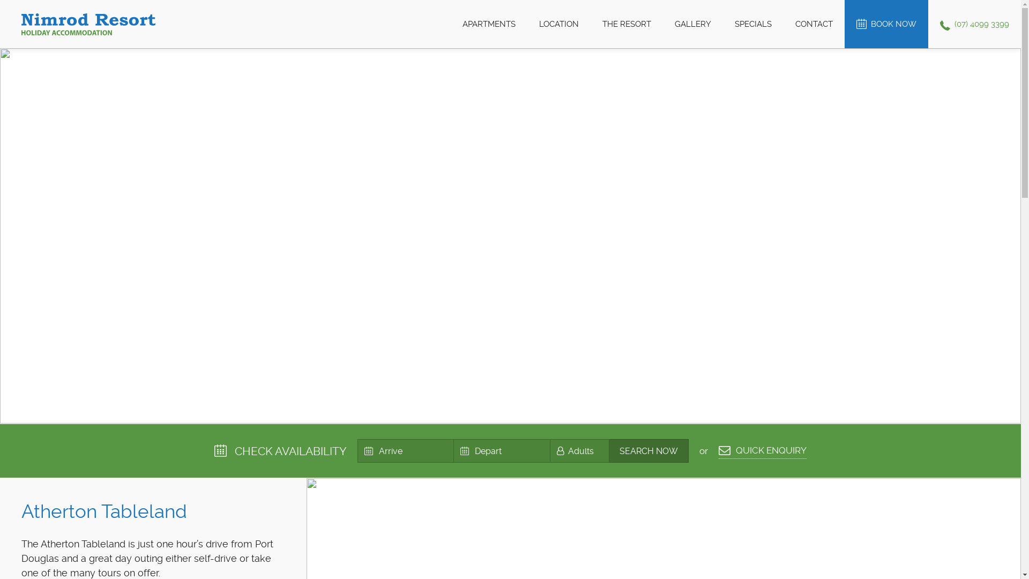 This screenshot has height=579, width=1029. Describe the element at coordinates (693, 24) in the screenshot. I see `GALLERY` at that location.